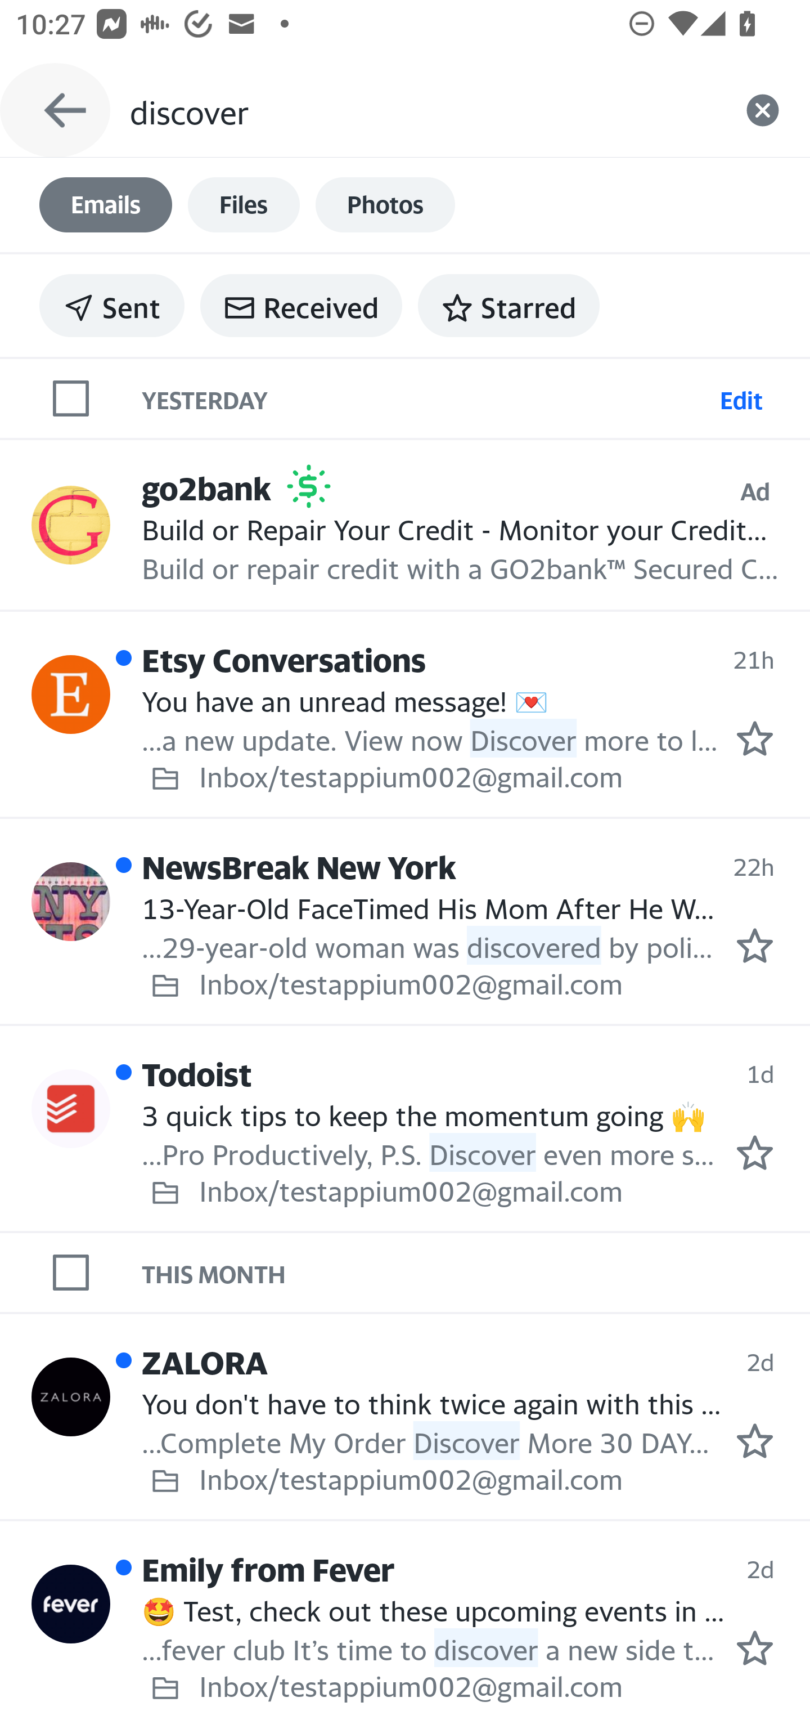 This screenshot has width=810, height=1711. Describe the element at coordinates (508, 305) in the screenshot. I see `Starred` at that location.